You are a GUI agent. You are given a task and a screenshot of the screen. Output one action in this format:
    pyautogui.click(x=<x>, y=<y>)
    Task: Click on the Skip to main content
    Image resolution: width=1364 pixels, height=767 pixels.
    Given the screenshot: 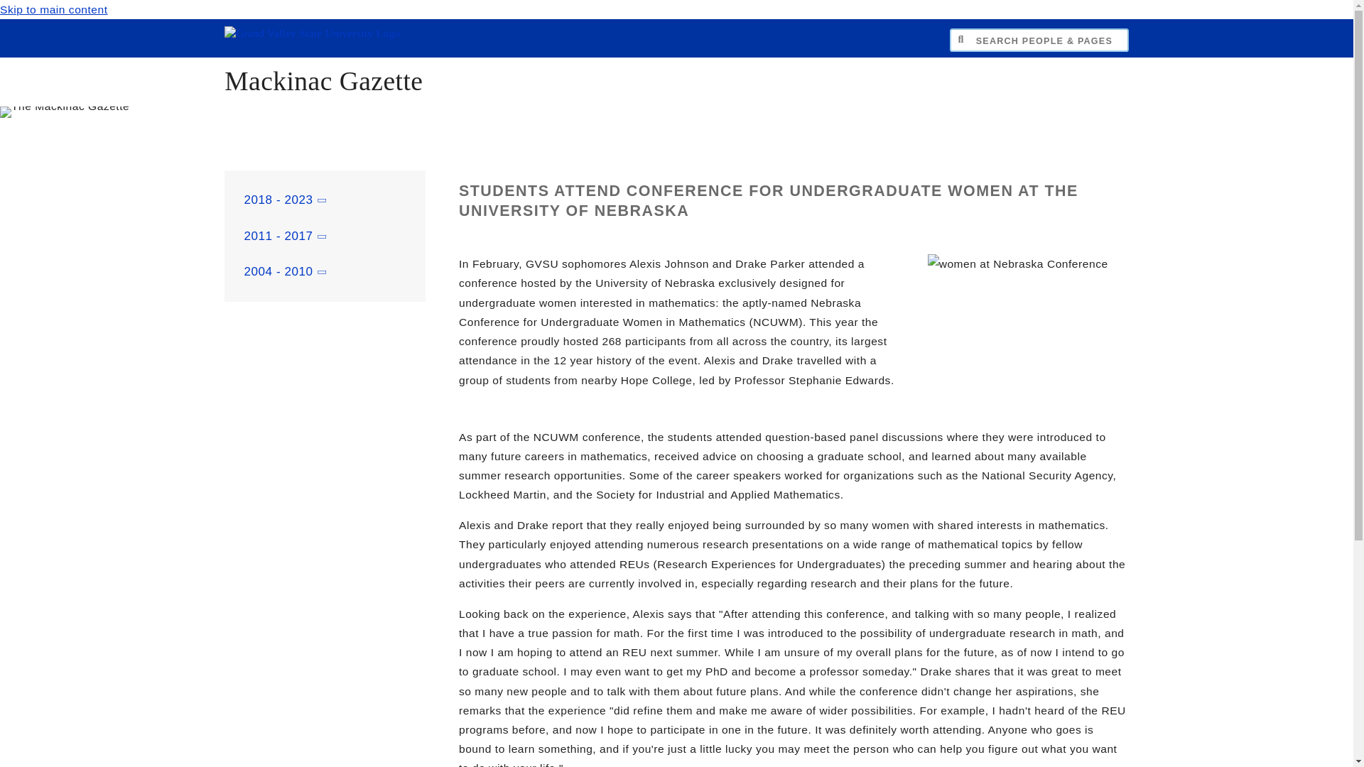 What is the action you would take?
    pyautogui.click(x=54, y=9)
    